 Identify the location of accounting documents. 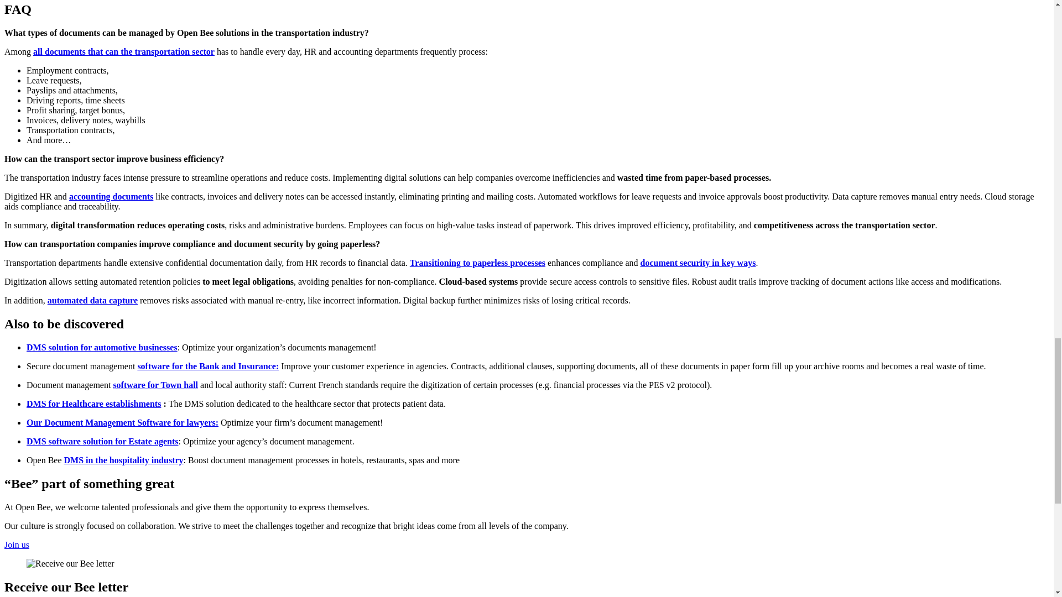
(111, 196).